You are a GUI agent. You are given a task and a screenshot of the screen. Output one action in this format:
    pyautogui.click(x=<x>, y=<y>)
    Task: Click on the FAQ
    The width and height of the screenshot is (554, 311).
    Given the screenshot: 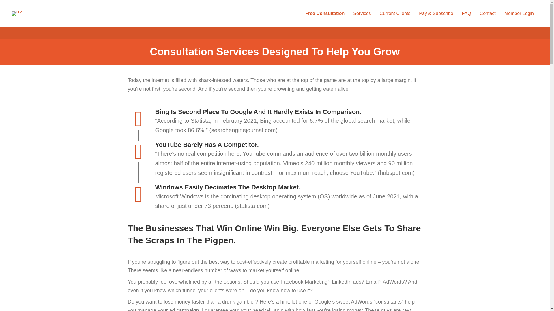 What is the action you would take?
    pyautogui.click(x=467, y=13)
    